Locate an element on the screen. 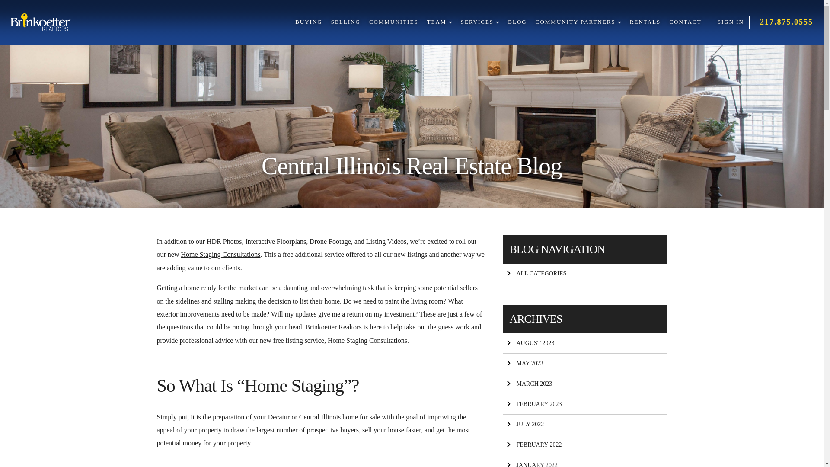 Image resolution: width=830 pixels, height=467 pixels. COMMUNITY PARTNERS DROPDOWN ARROW is located at coordinates (578, 22).